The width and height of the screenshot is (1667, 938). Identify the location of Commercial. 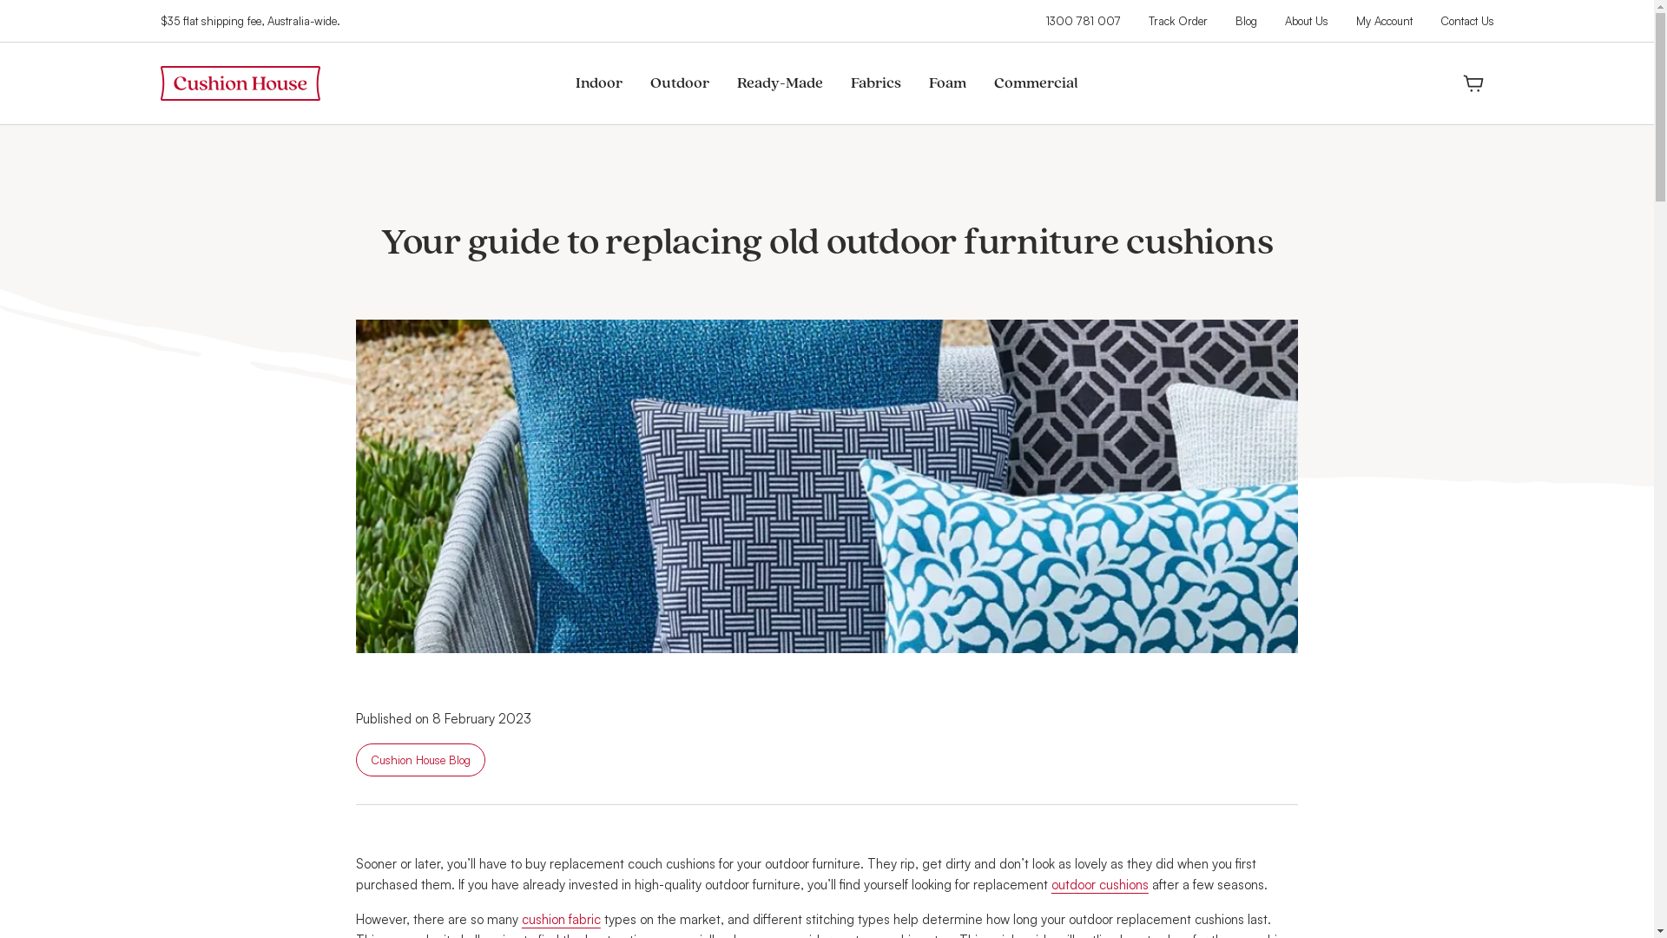
(1037, 83).